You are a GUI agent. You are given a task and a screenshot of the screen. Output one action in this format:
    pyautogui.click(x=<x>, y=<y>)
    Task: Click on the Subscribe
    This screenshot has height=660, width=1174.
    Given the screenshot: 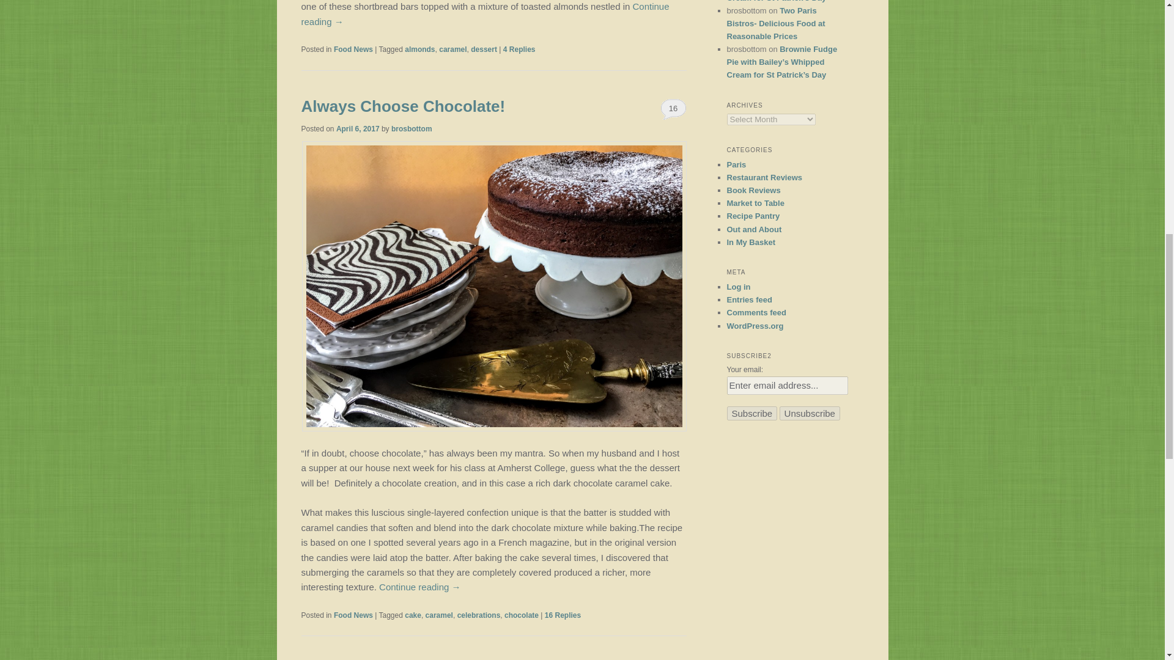 What is the action you would take?
    pyautogui.click(x=752, y=413)
    